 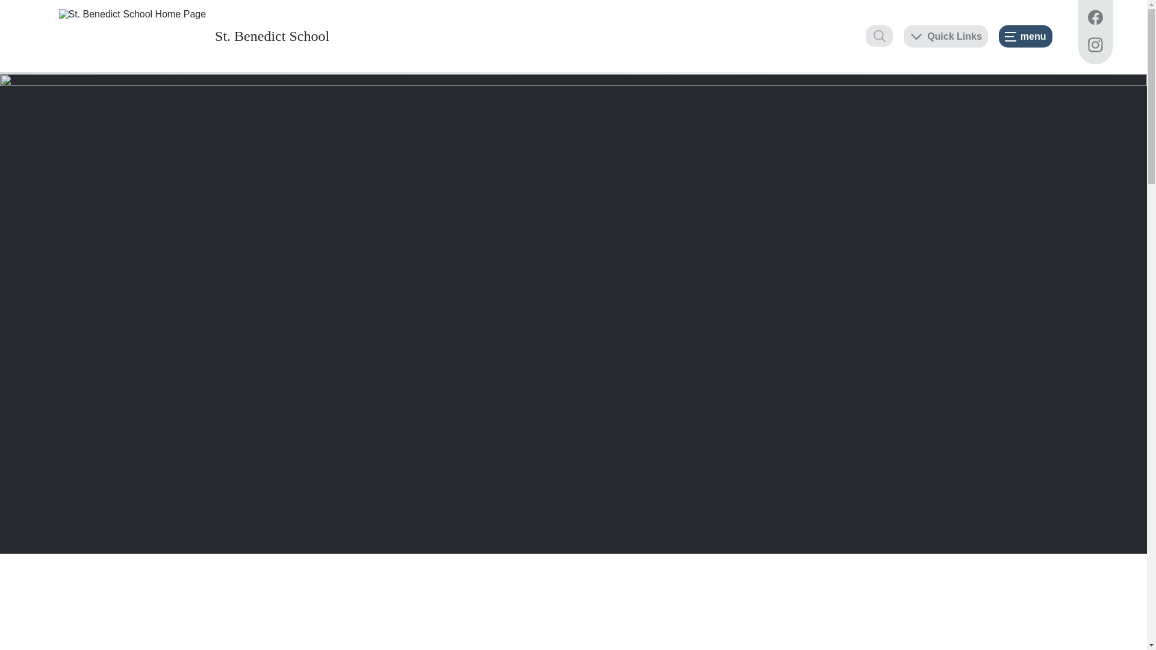 I want to click on Instagram, so click(x=1095, y=46).